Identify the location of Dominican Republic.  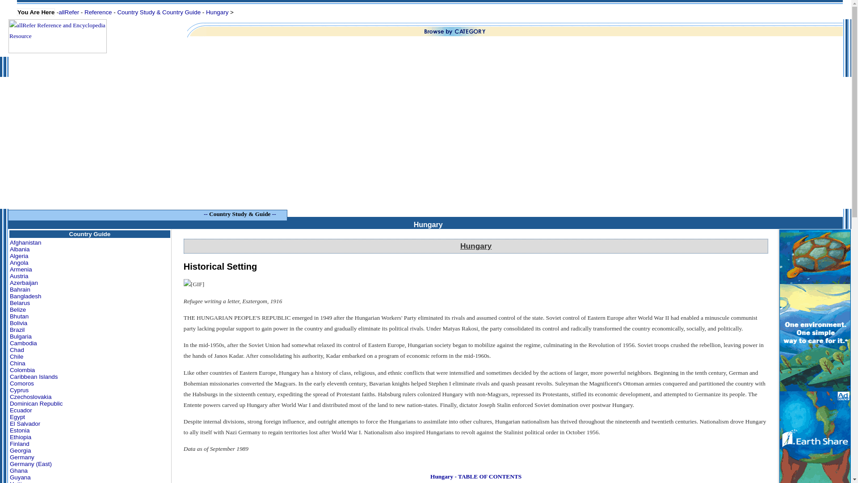
(37, 403).